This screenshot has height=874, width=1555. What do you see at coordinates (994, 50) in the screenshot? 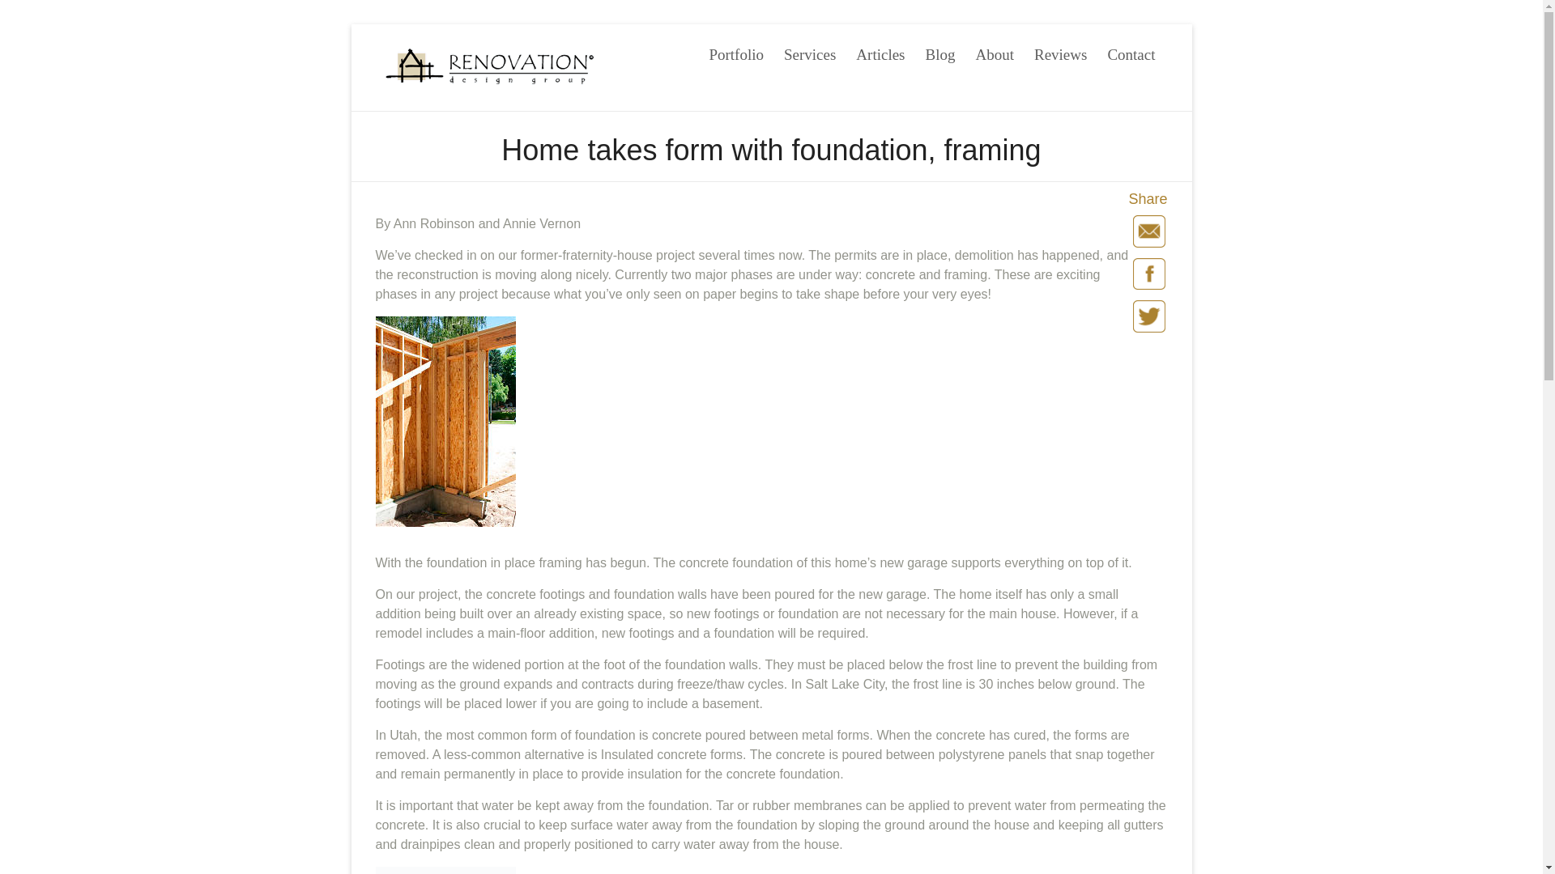
I see `About` at bounding box center [994, 50].